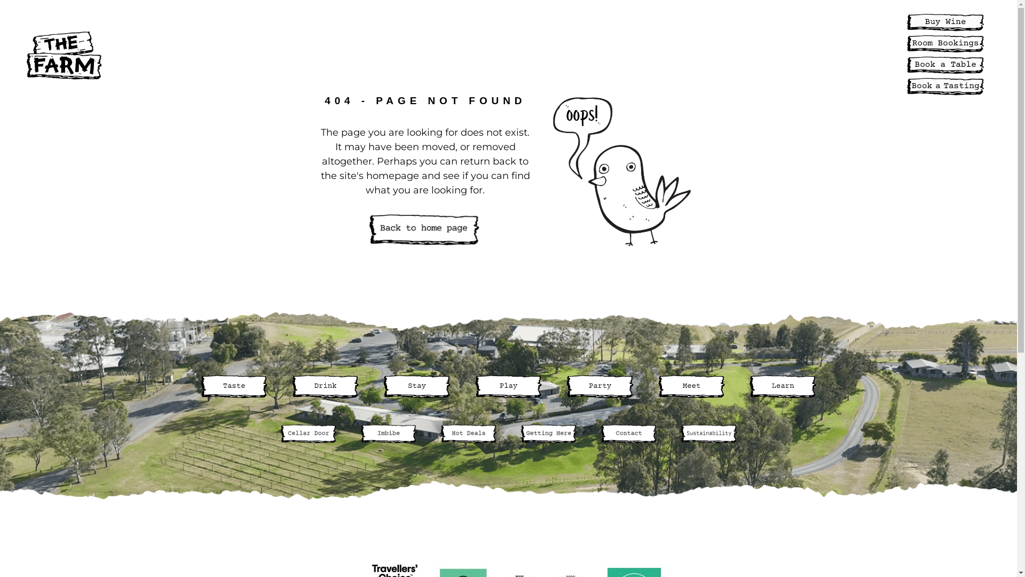 Image resolution: width=1025 pixels, height=577 pixels. I want to click on FINAL The Farm Buttons, so click(425, 231).